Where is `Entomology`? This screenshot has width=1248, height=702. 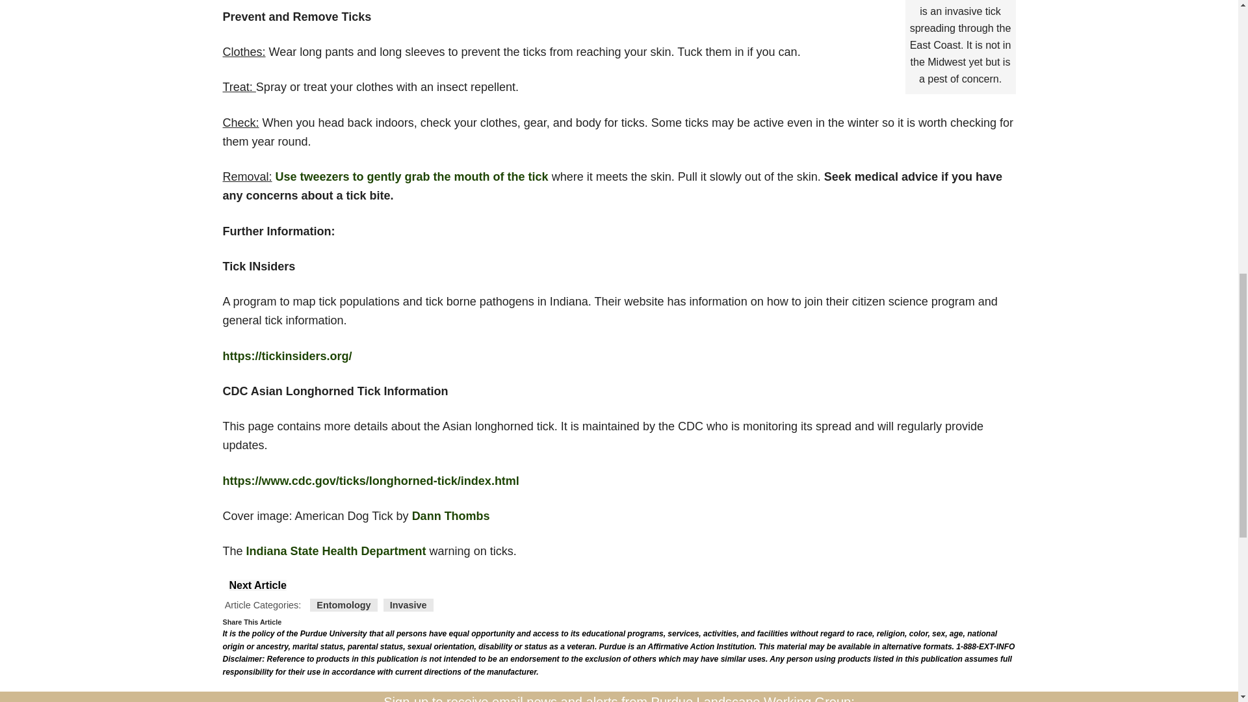 Entomology is located at coordinates (343, 604).